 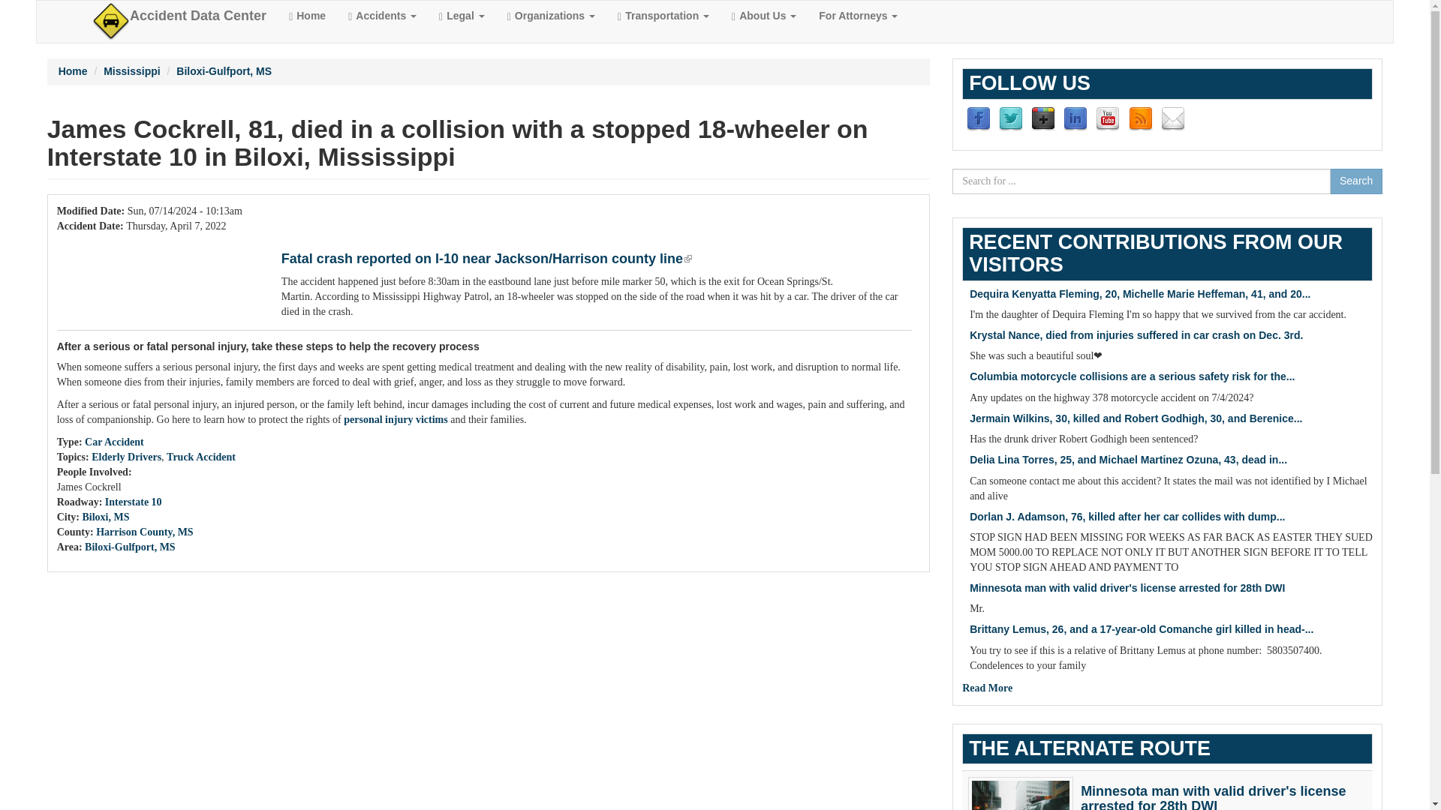 What do you see at coordinates (663, 16) in the screenshot?
I see `Transportation` at bounding box center [663, 16].